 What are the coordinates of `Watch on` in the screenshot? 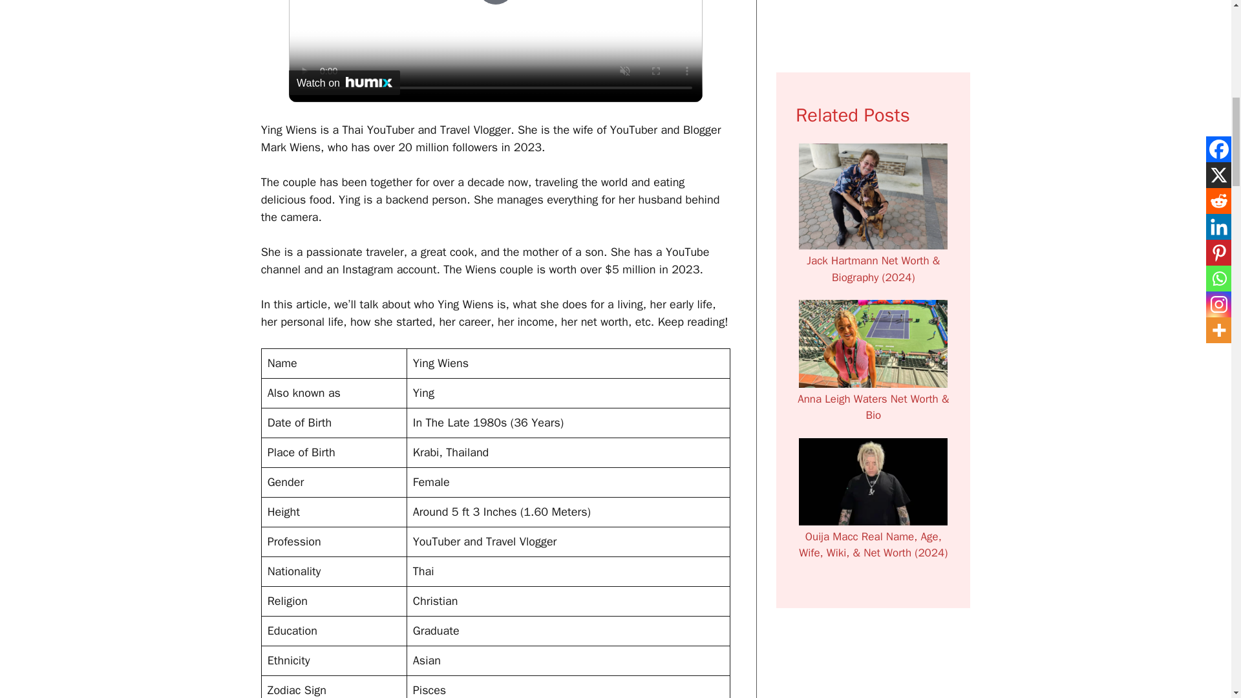 It's located at (344, 83).